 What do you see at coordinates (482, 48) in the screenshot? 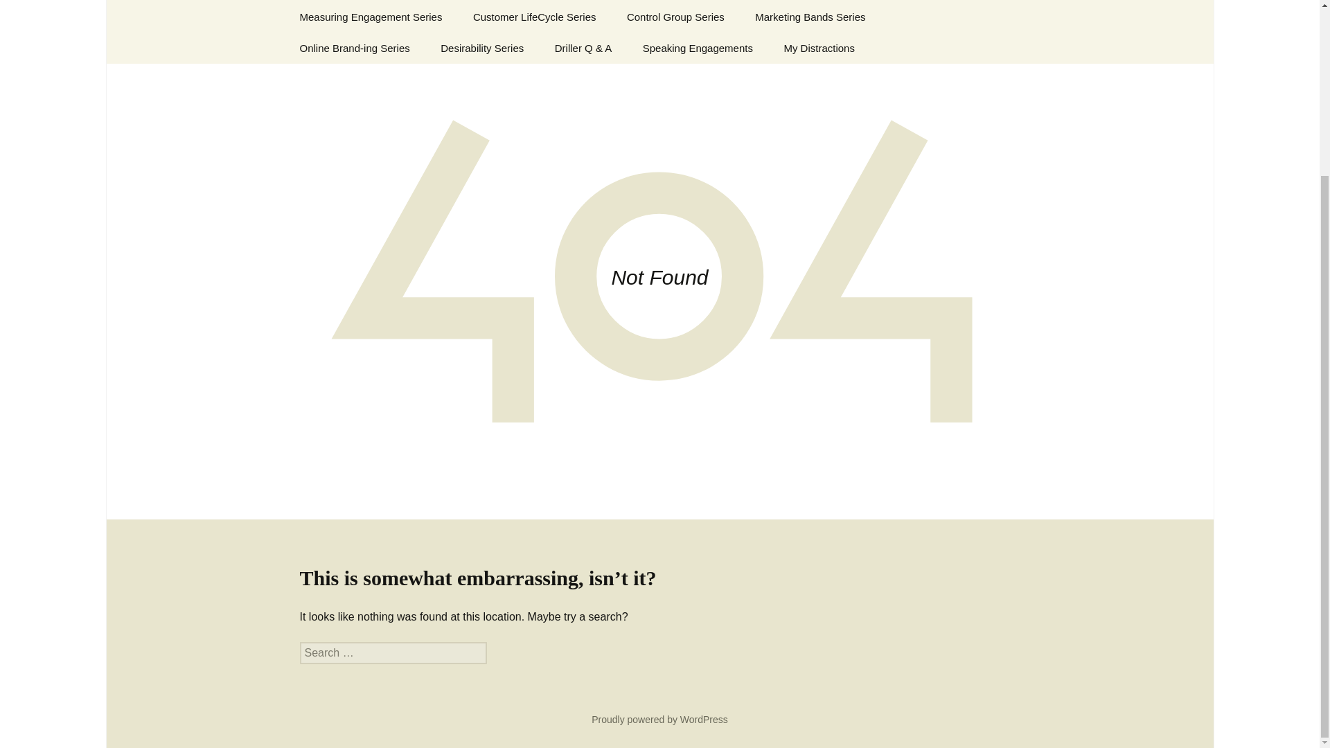
I see `Desirability Series` at bounding box center [482, 48].